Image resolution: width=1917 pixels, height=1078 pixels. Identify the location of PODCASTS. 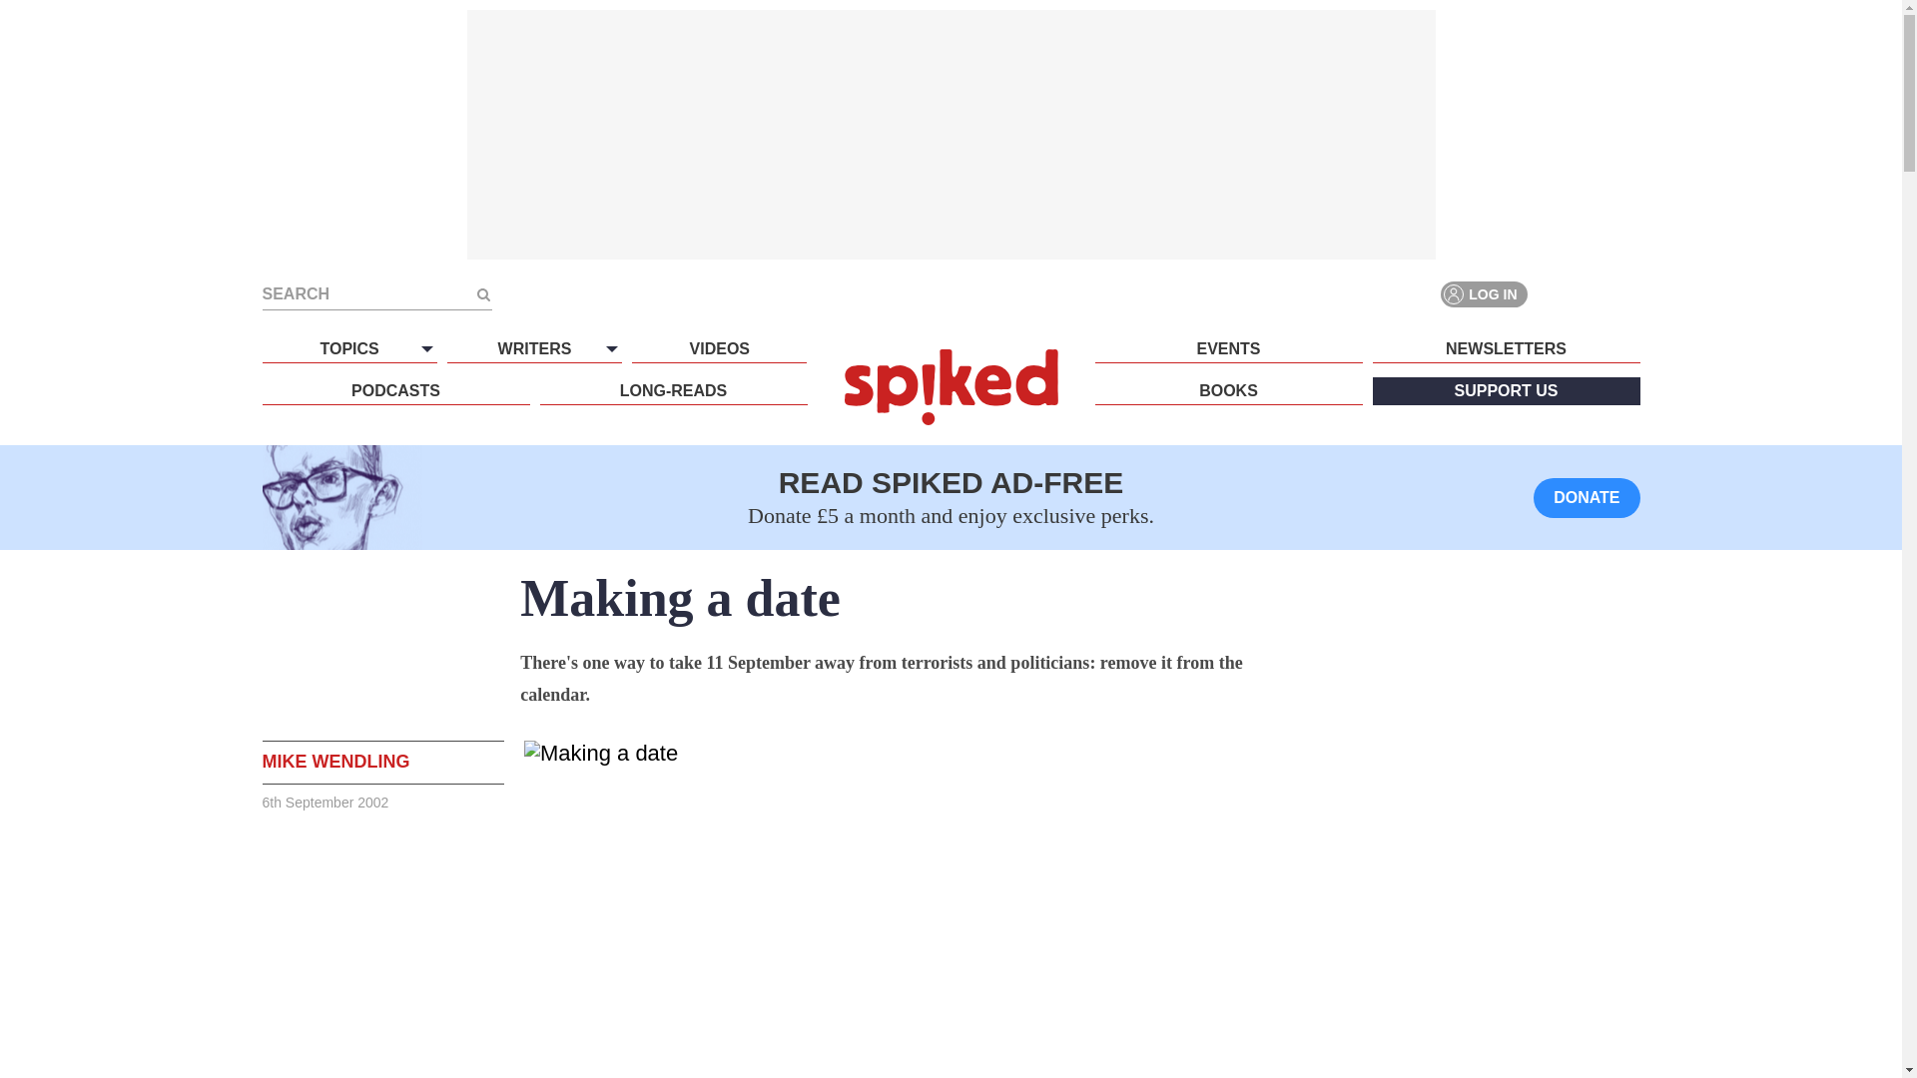
(394, 391).